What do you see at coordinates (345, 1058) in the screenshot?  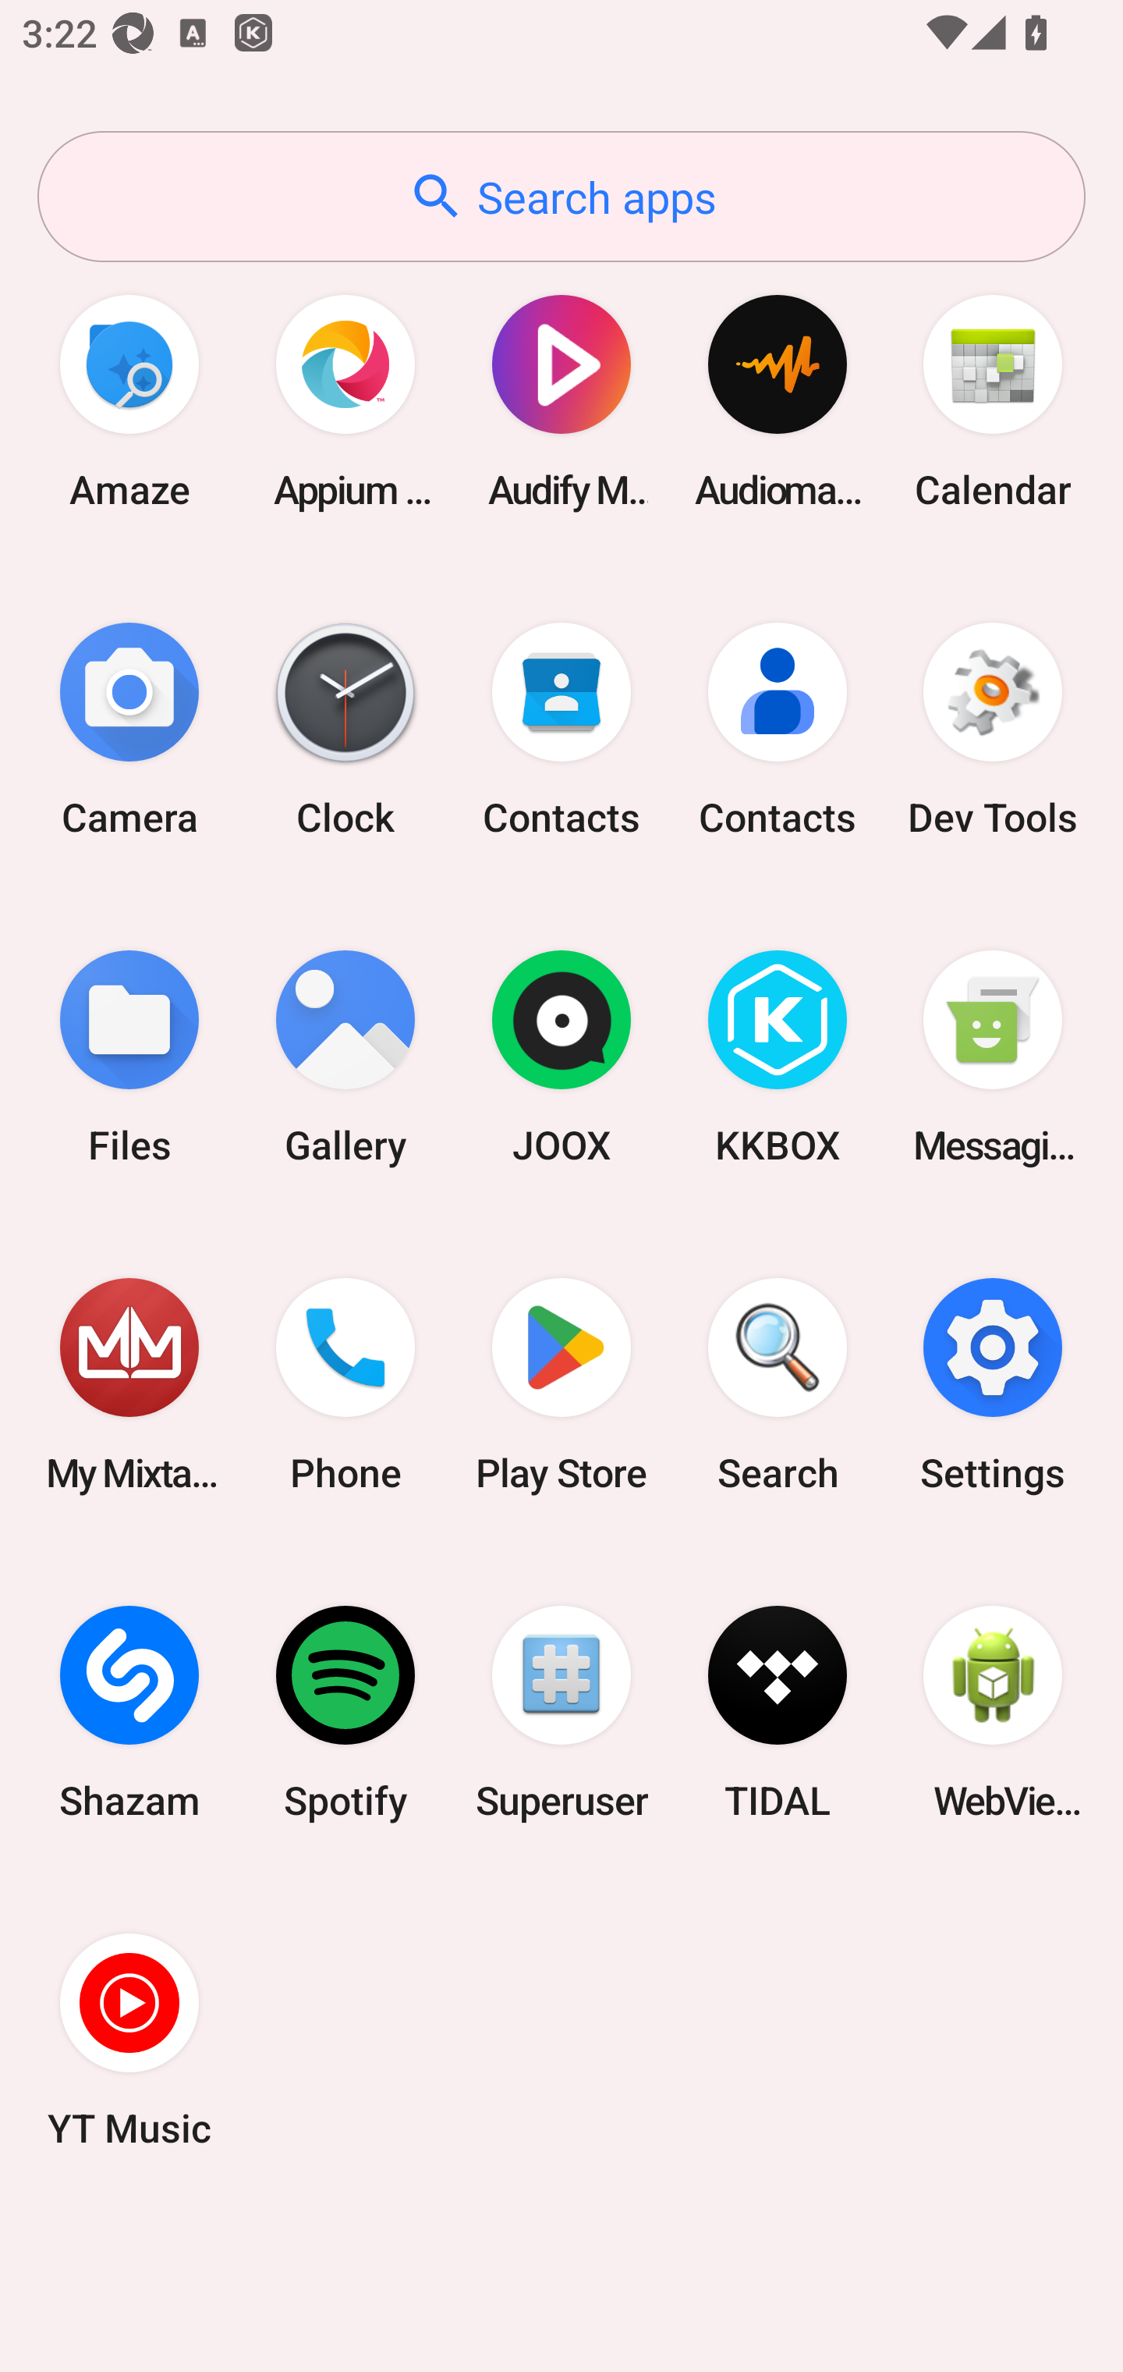 I see `Gallery` at bounding box center [345, 1058].